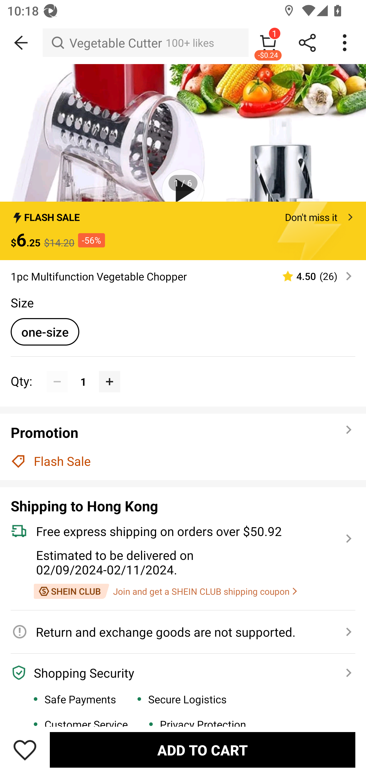 The height and width of the screenshot is (773, 366). Describe the element at coordinates (313, 276) in the screenshot. I see `4.50 (26)` at that location.